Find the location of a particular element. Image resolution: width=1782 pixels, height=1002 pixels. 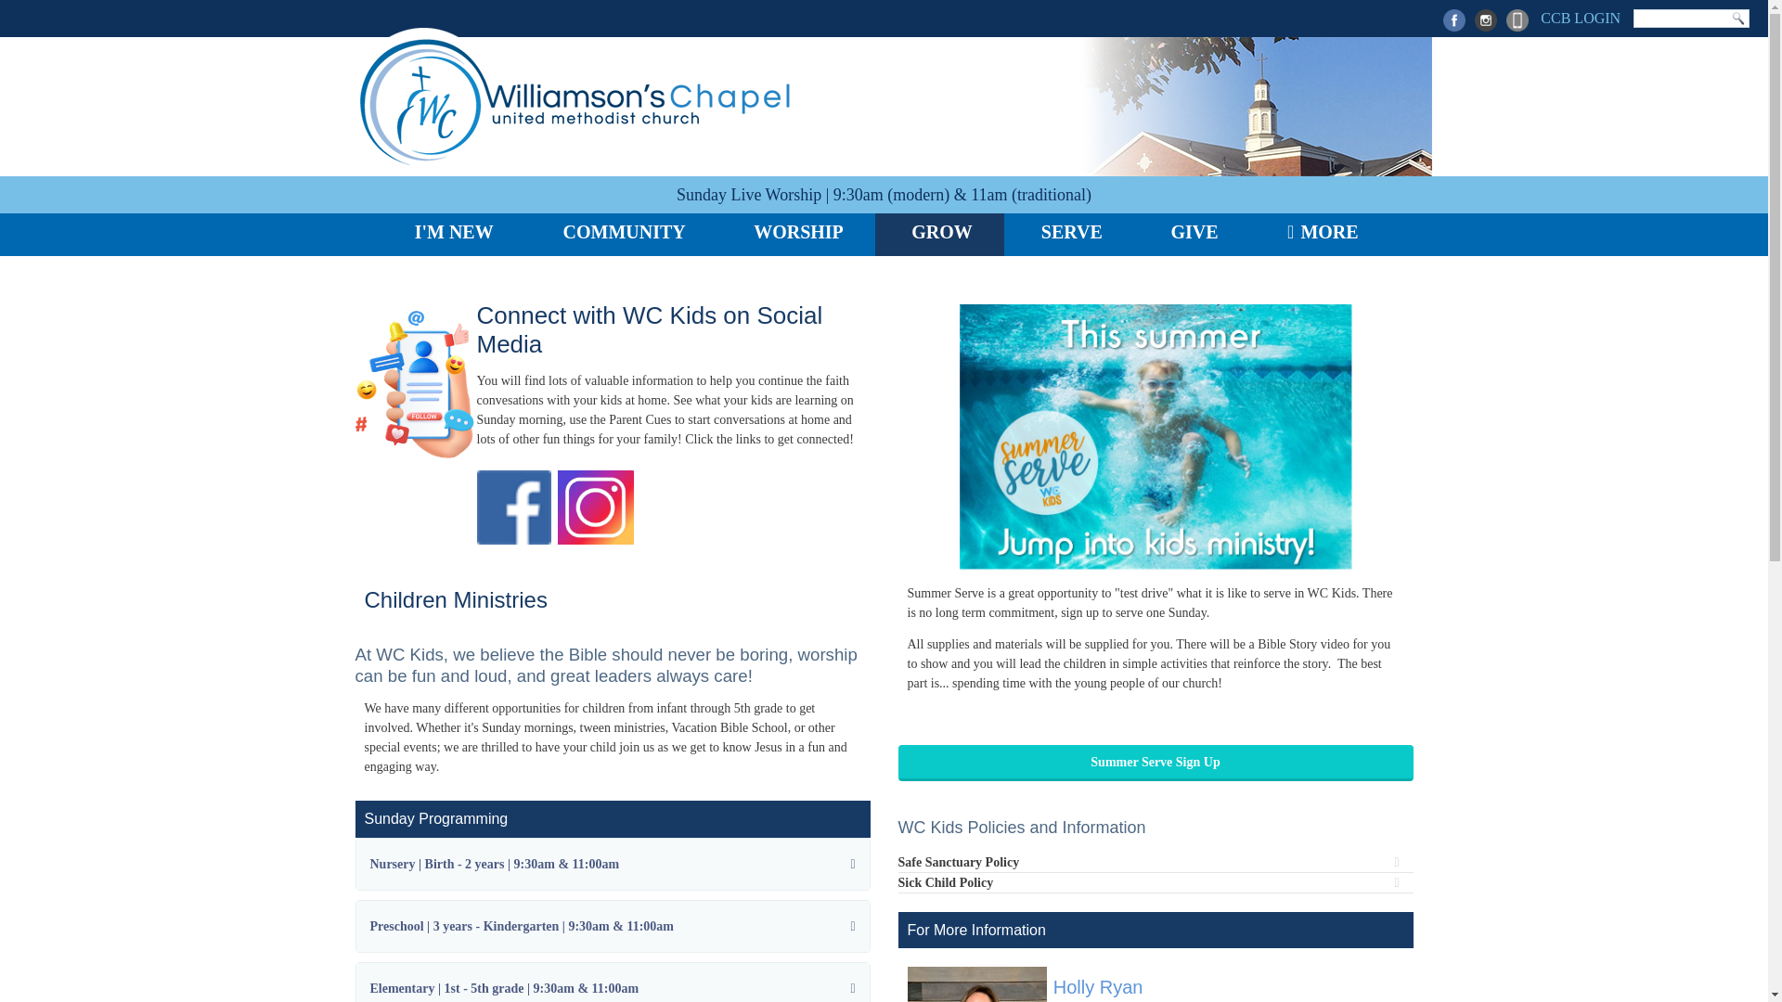

WORSHIP is located at coordinates (795, 235).